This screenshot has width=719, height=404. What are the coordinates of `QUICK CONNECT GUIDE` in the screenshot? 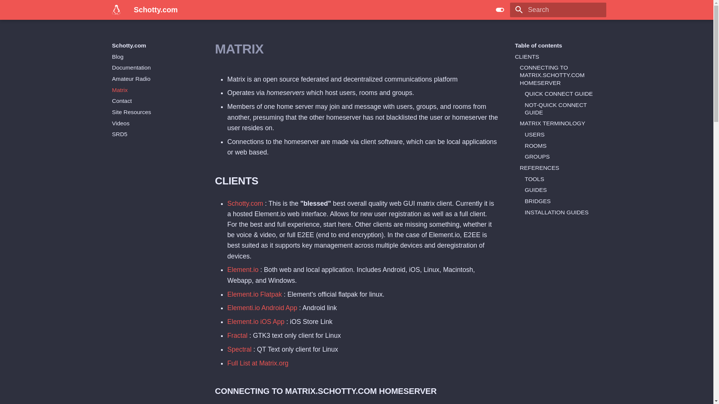 It's located at (563, 94).